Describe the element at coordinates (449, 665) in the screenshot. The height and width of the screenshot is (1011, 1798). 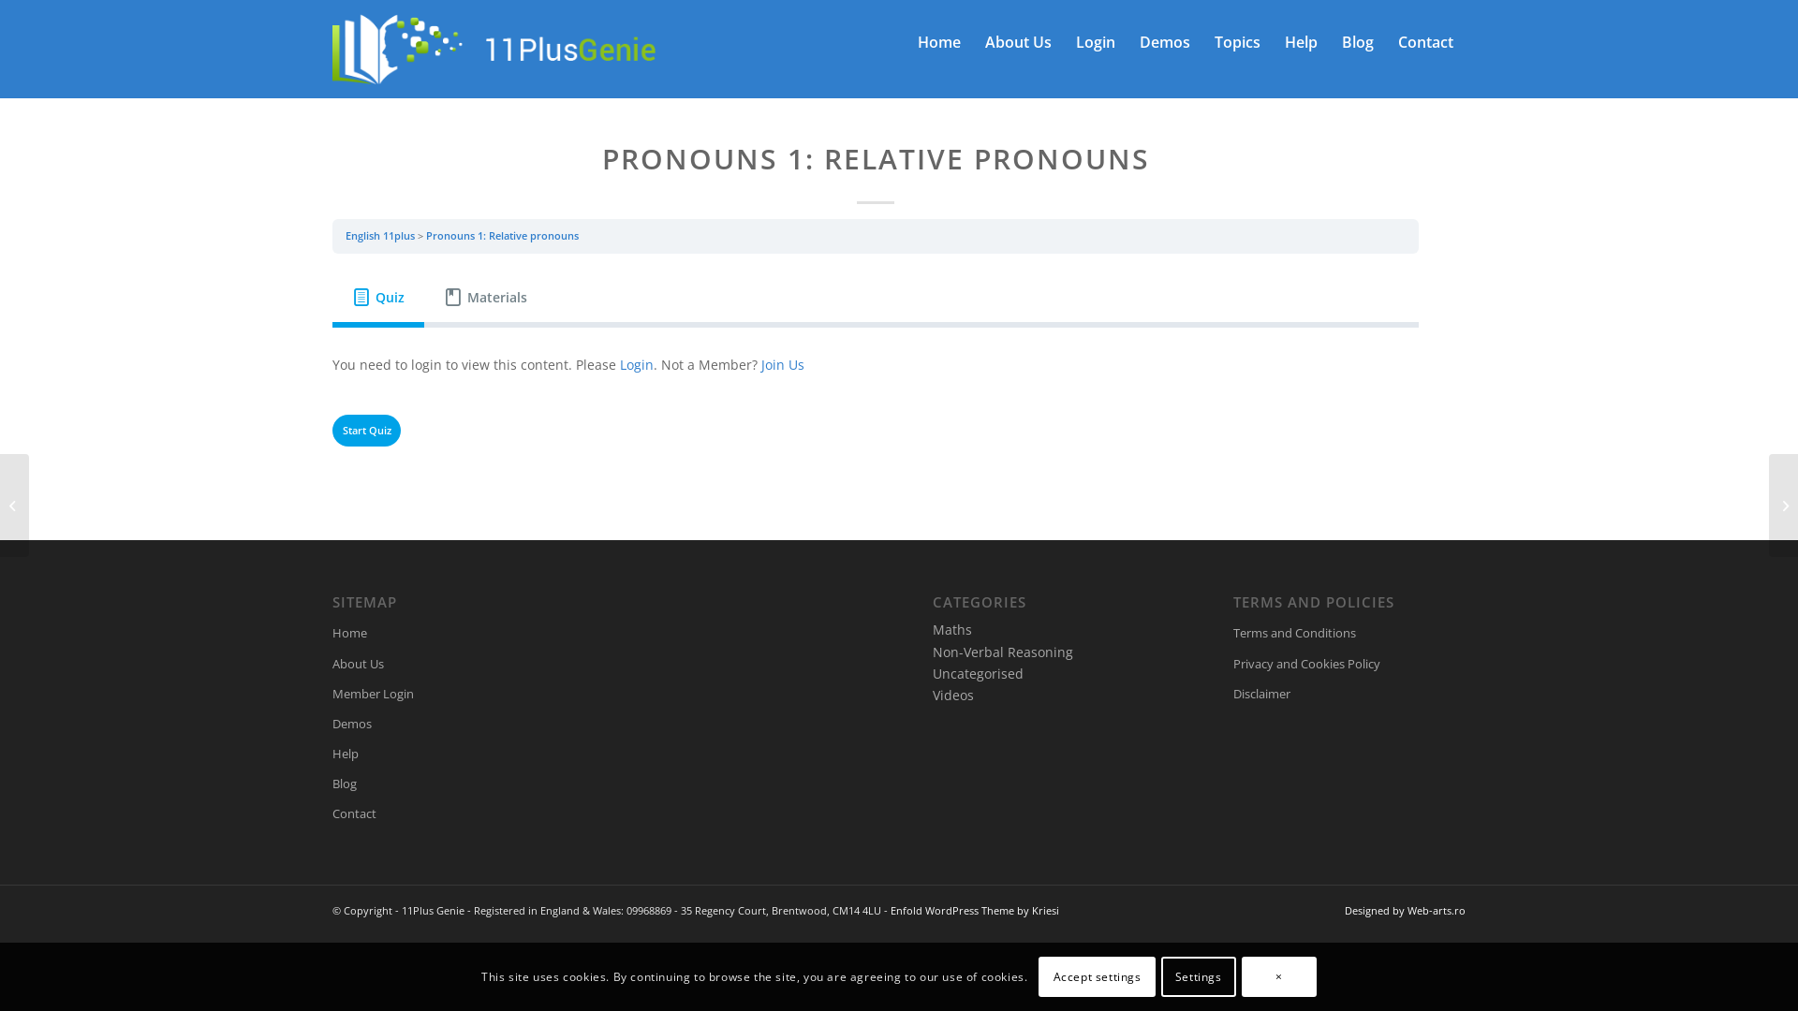
I see `About Us` at that location.